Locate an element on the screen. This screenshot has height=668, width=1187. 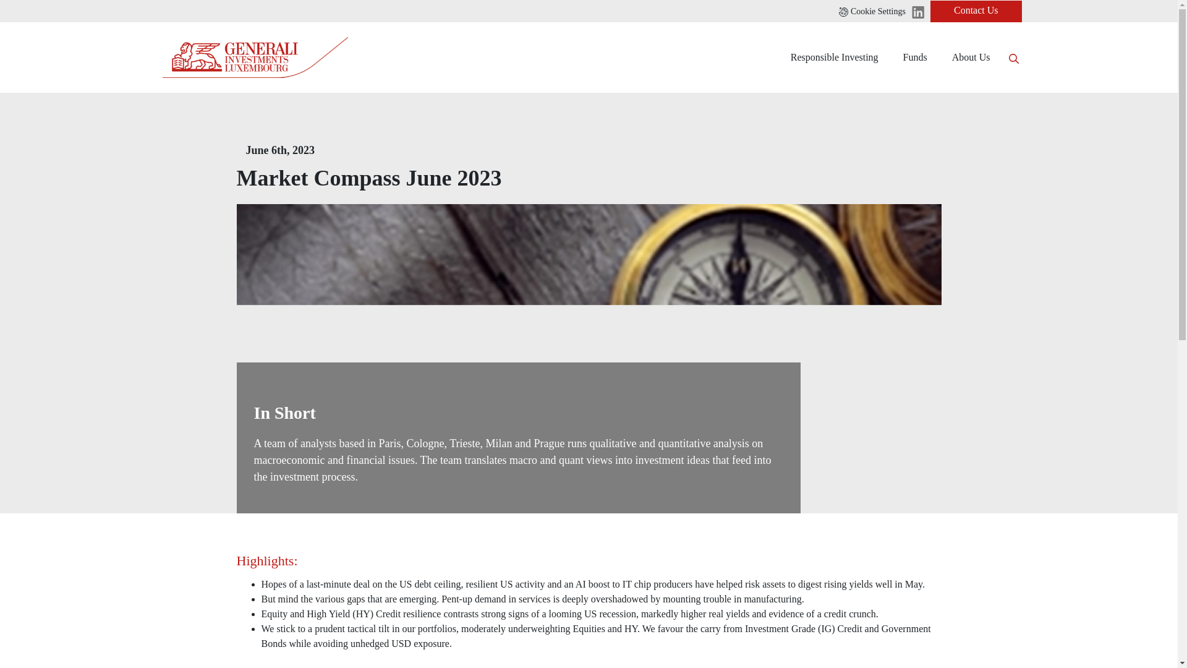
Responsible Investing is located at coordinates (835, 57).